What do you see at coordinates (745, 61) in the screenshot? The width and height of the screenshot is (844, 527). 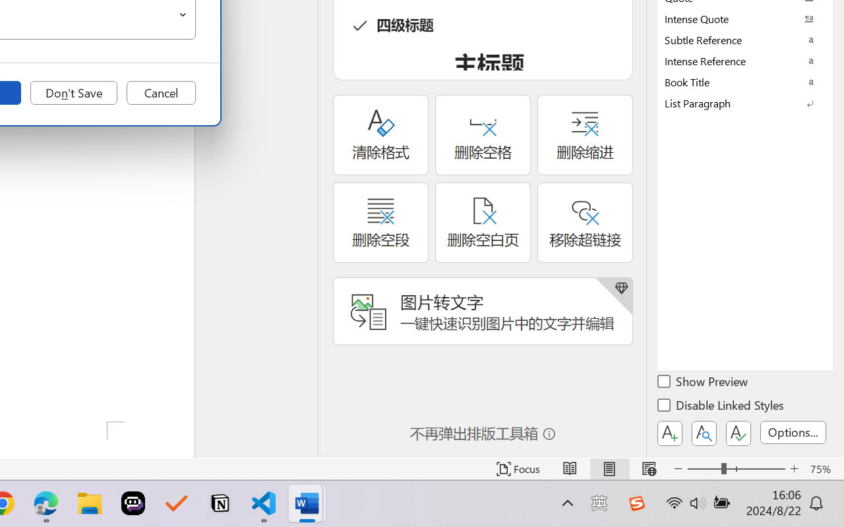 I see `Intense Reference` at bounding box center [745, 61].